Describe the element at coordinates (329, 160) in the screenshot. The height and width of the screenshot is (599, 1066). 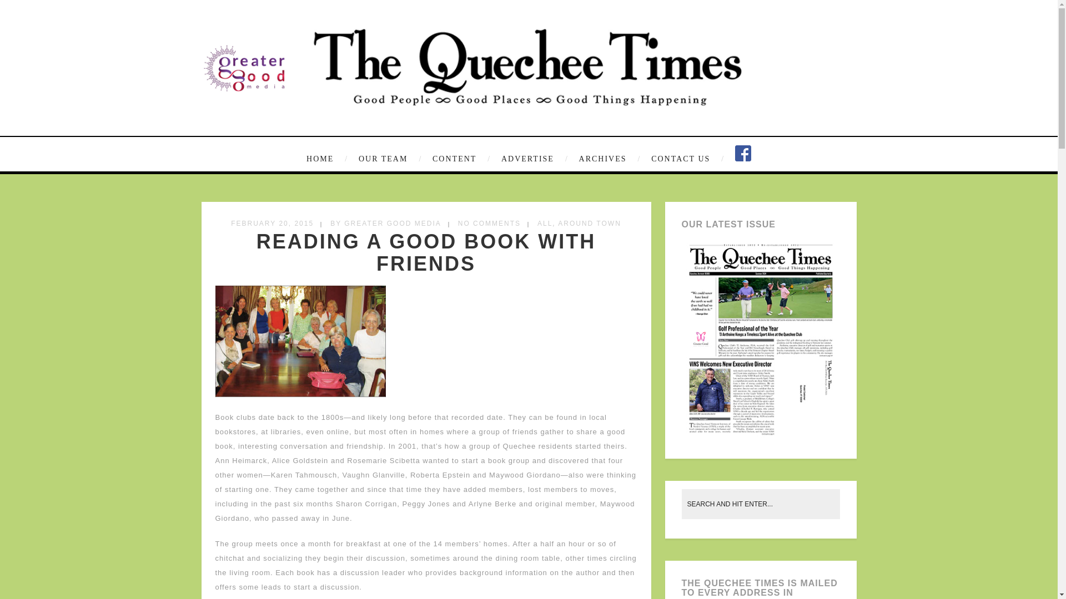
I see `HOME` at that location.